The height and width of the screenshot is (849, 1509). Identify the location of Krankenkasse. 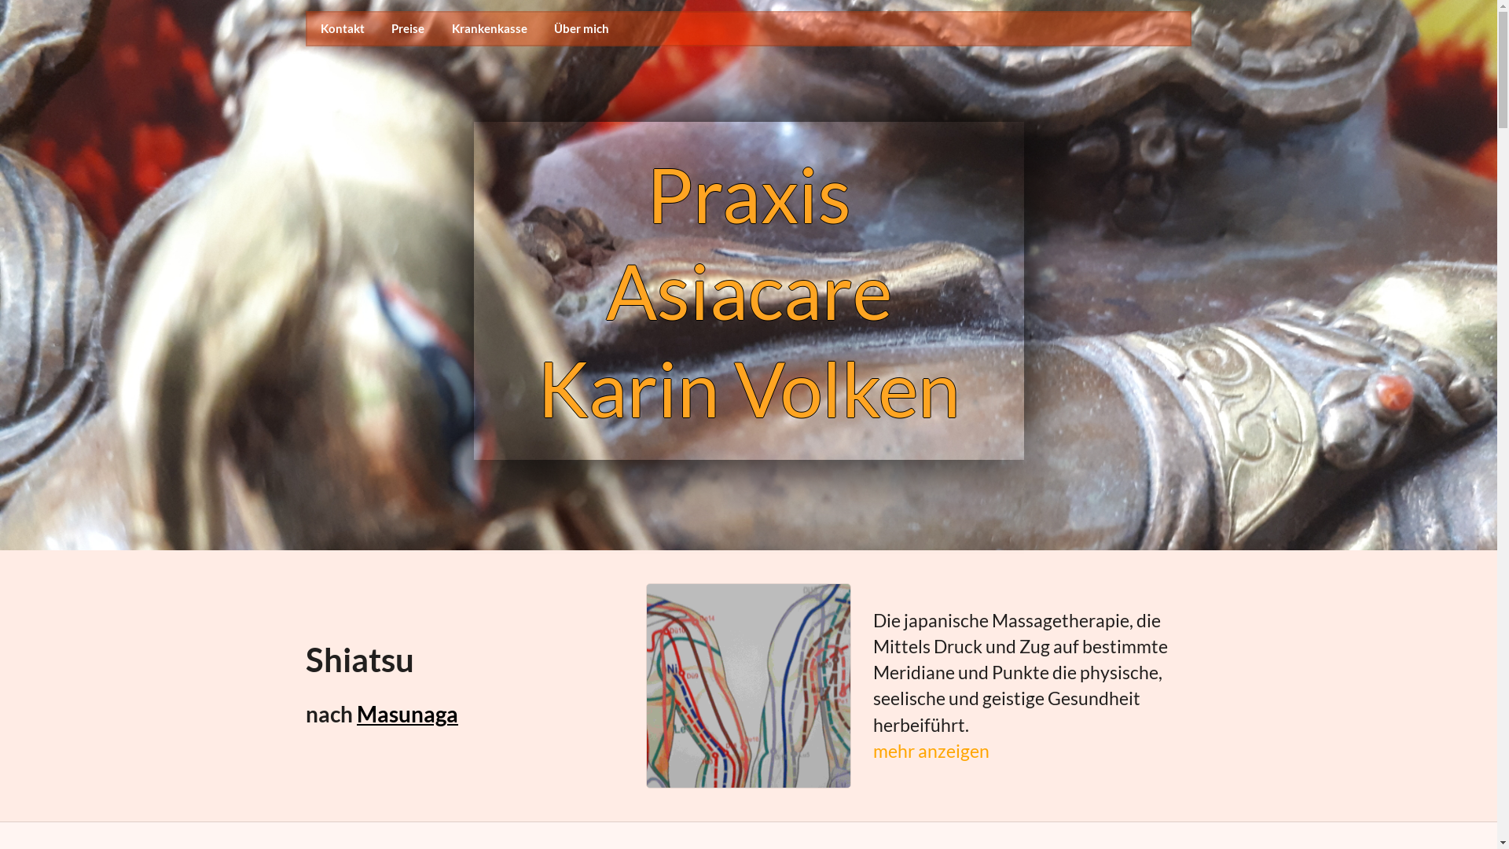
(490, 30).